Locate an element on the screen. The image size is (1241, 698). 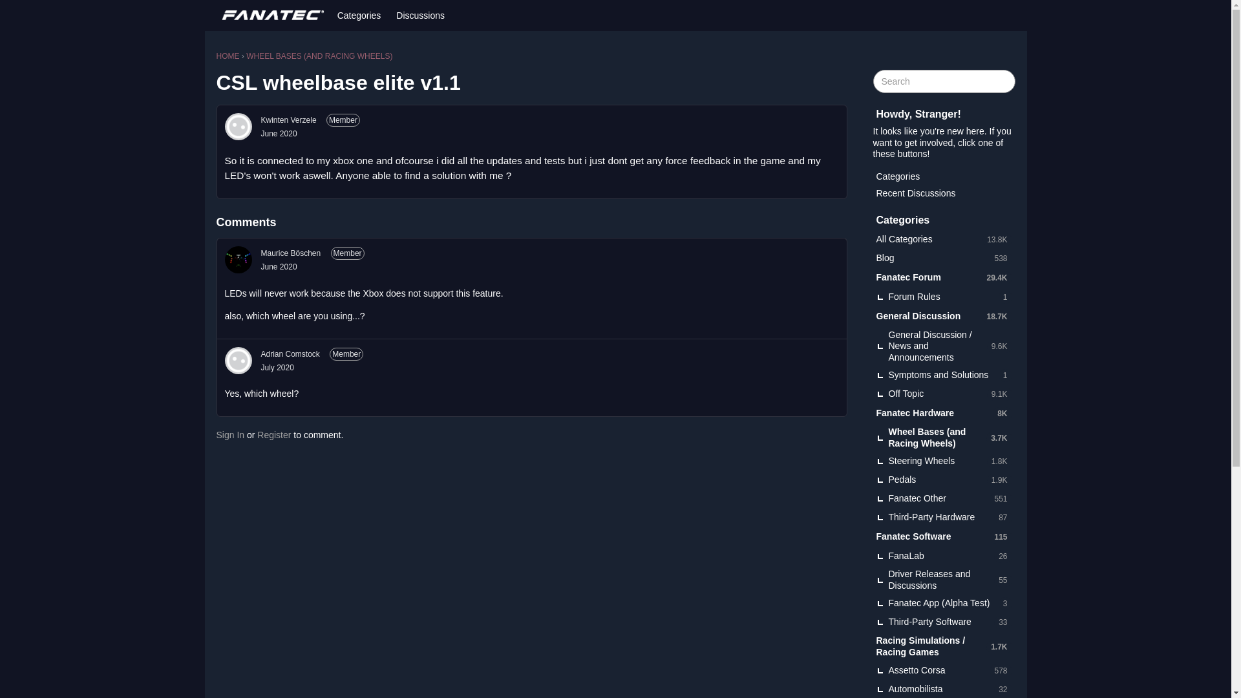
June 30, 2020 6:11PM is located at coordinates (279, 267).